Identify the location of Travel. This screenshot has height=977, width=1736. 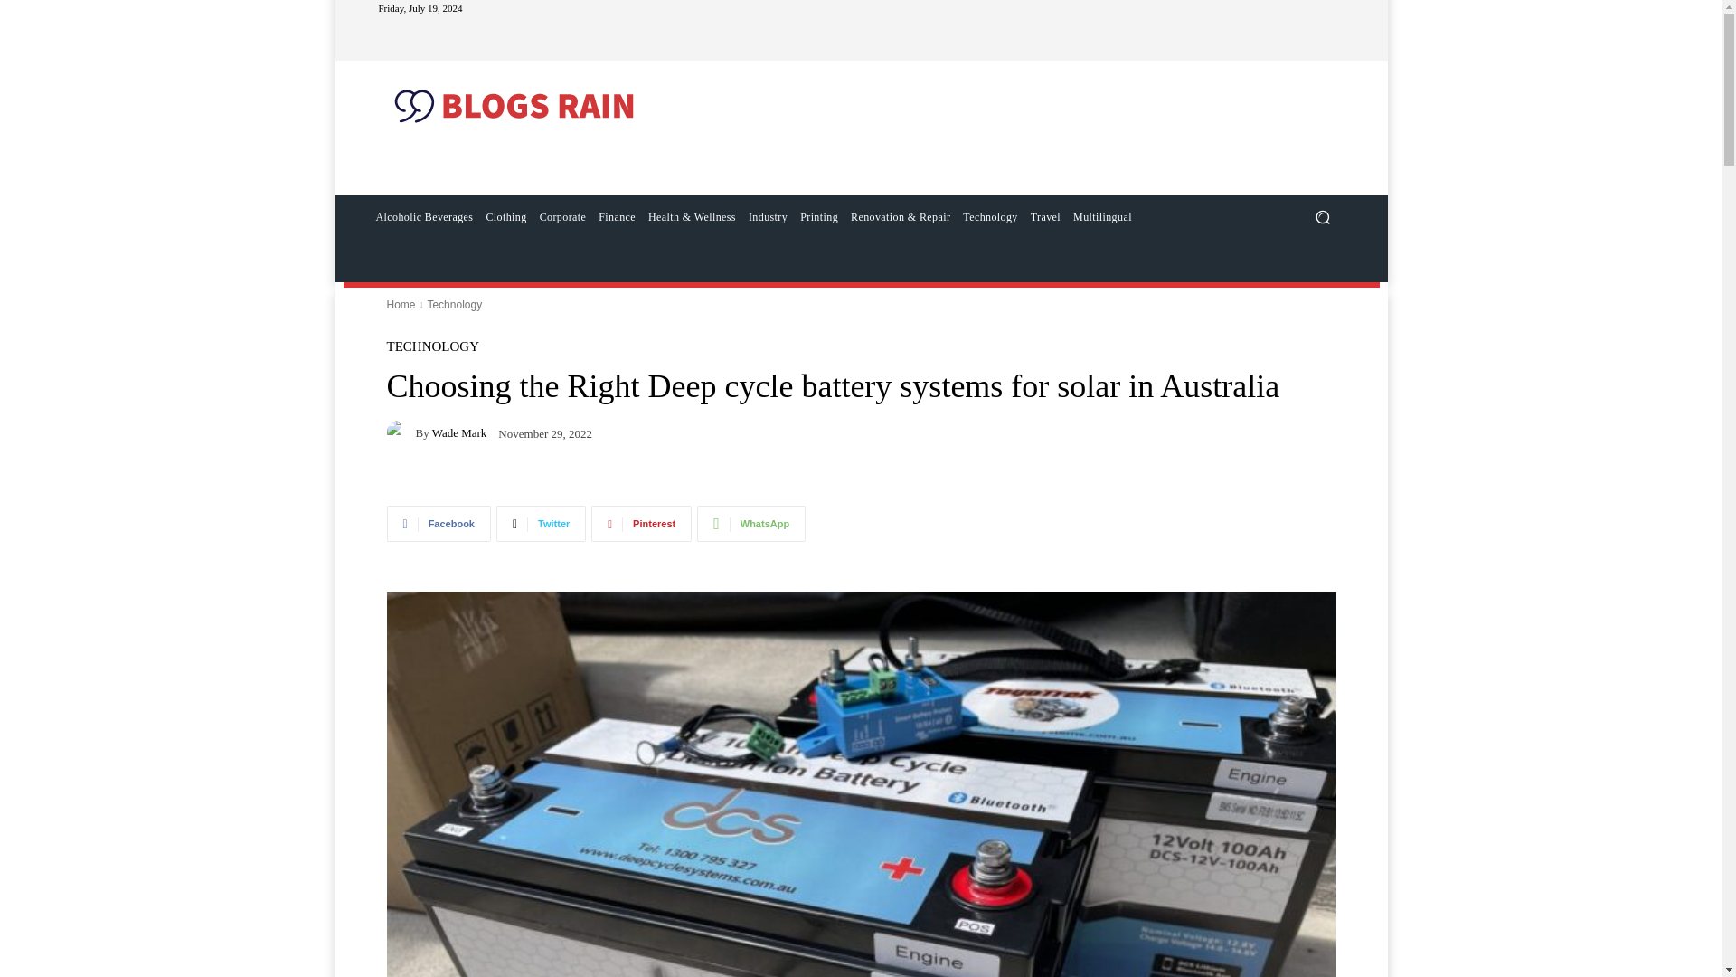
(1045, 217).